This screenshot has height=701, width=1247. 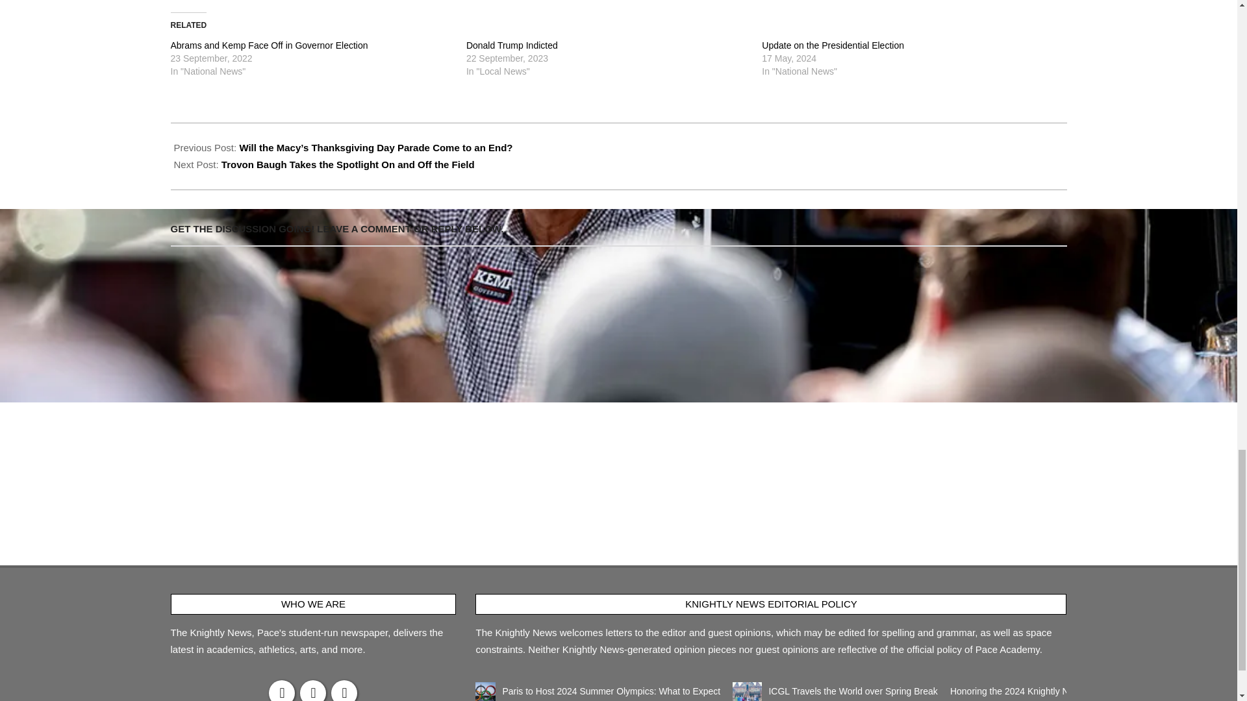 I want to click on Abrams and Kemp Face Off in Governor Election, so click(x=269, y=45).